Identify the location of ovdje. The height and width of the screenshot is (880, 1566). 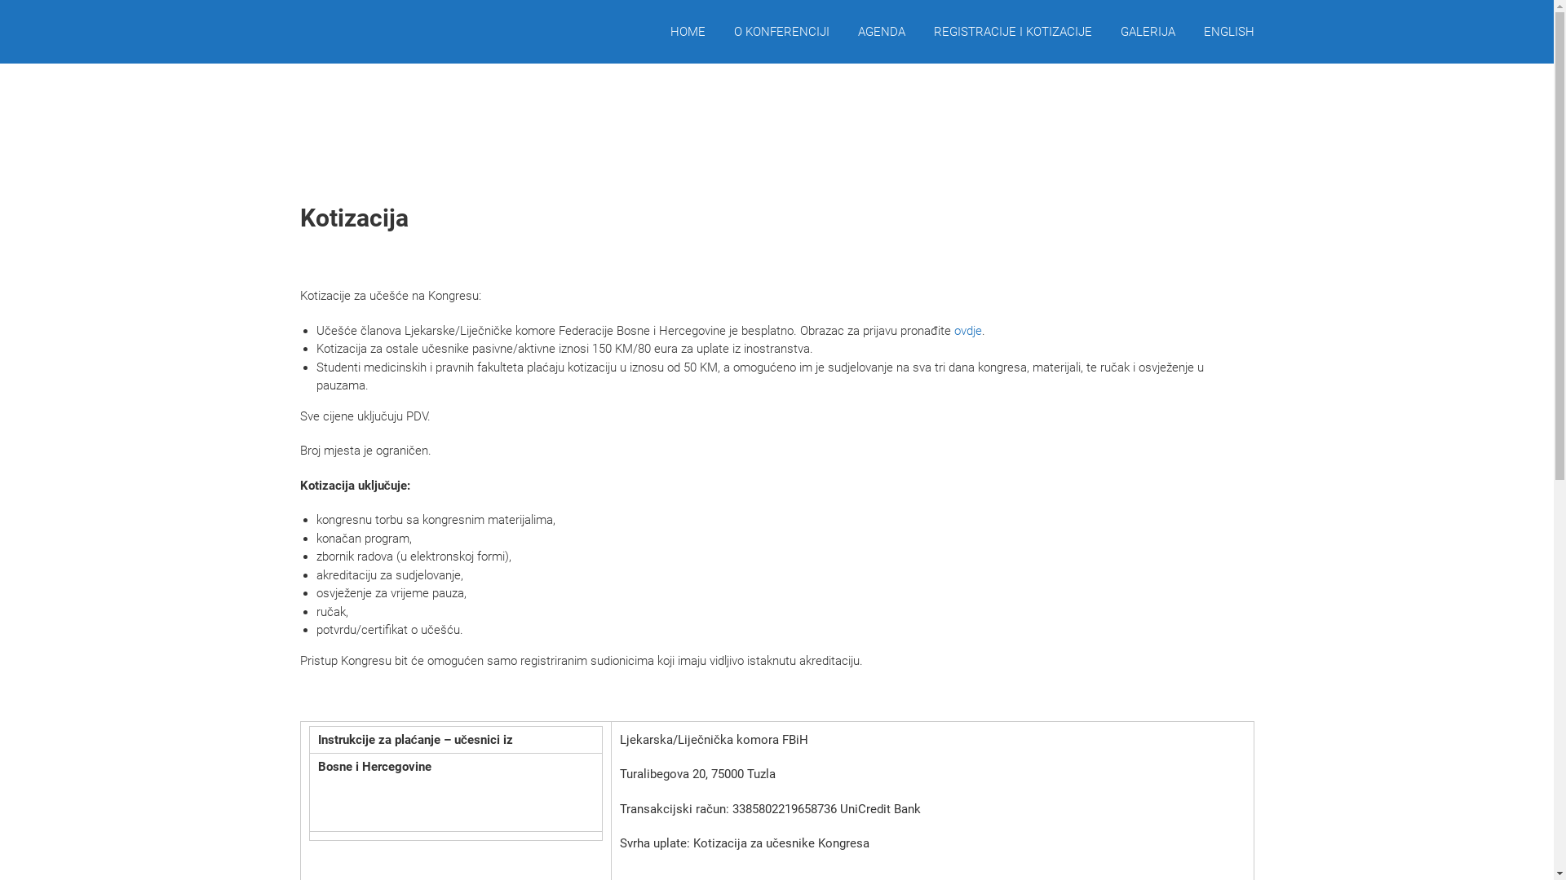
(968, 330).